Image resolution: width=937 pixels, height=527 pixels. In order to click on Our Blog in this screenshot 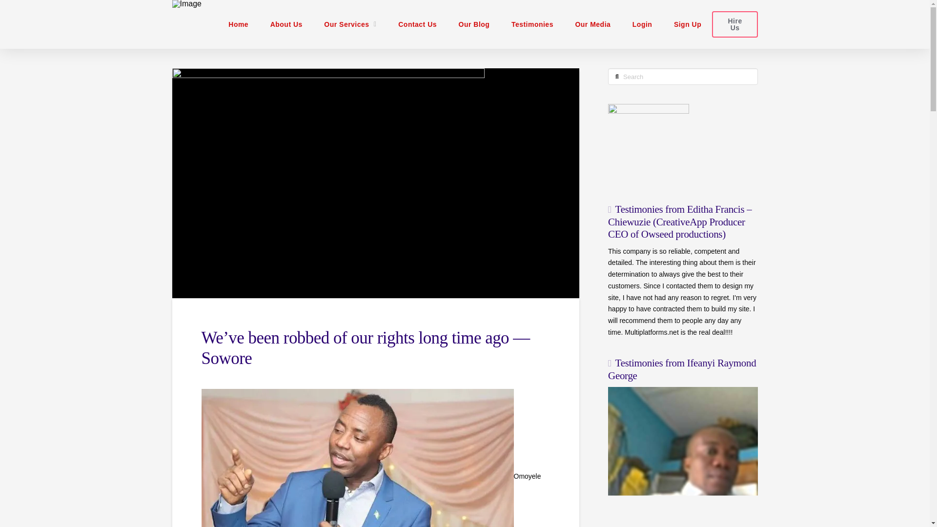, I will do `click(474, 24)`.